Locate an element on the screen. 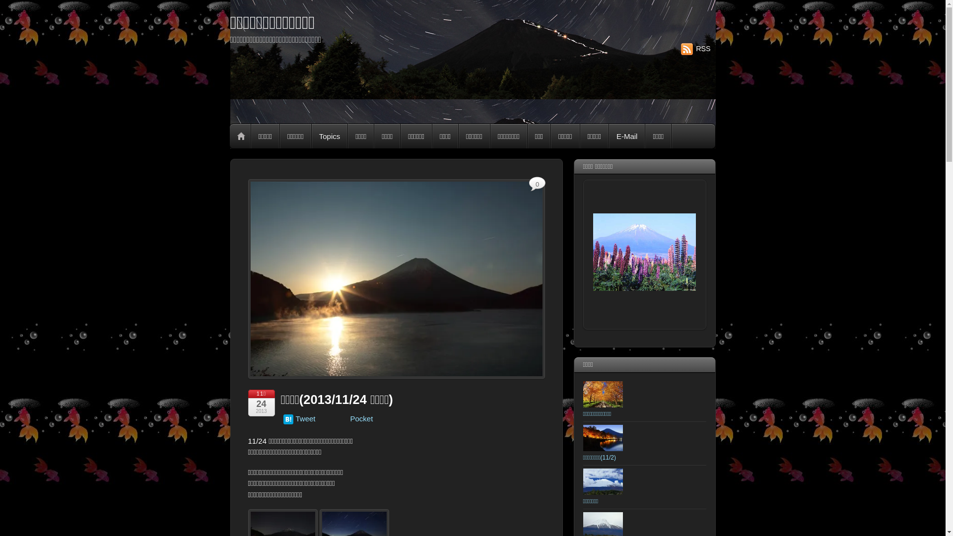 Image resolution: width=953 pixels, height=536 pixels. Topics is located at coordinates (330, 136).